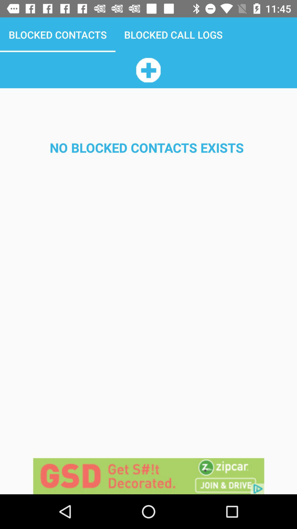 This screenshot has width=297, height=529. Describe the element at coordinates (148, 70) in the screenshot. I see `advertisement account` at that location.